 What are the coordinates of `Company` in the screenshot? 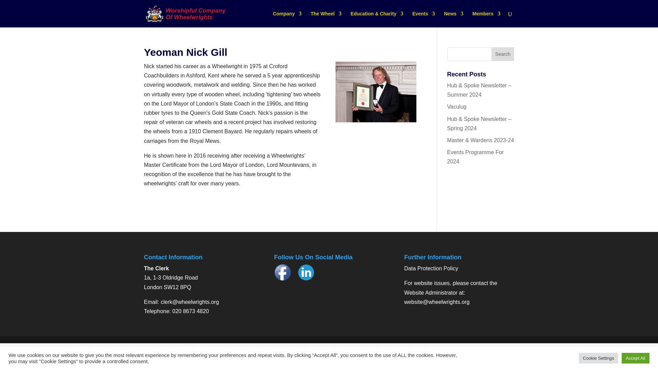 It's located at (287, 19).